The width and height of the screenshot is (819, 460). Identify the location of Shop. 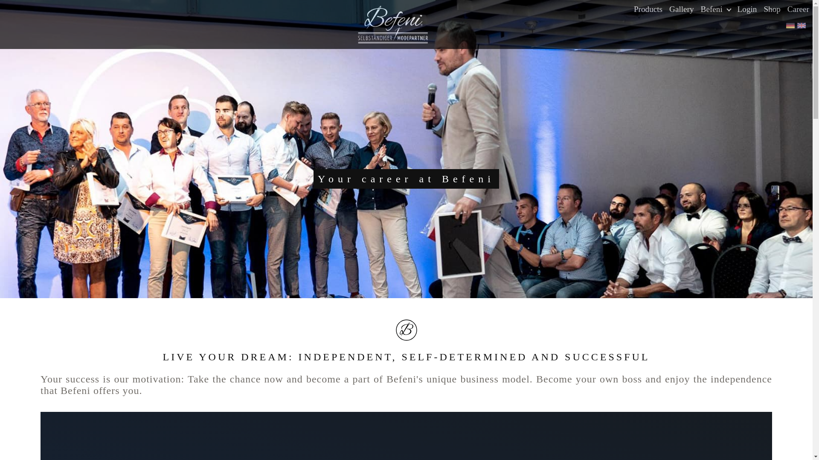
(772, 9).